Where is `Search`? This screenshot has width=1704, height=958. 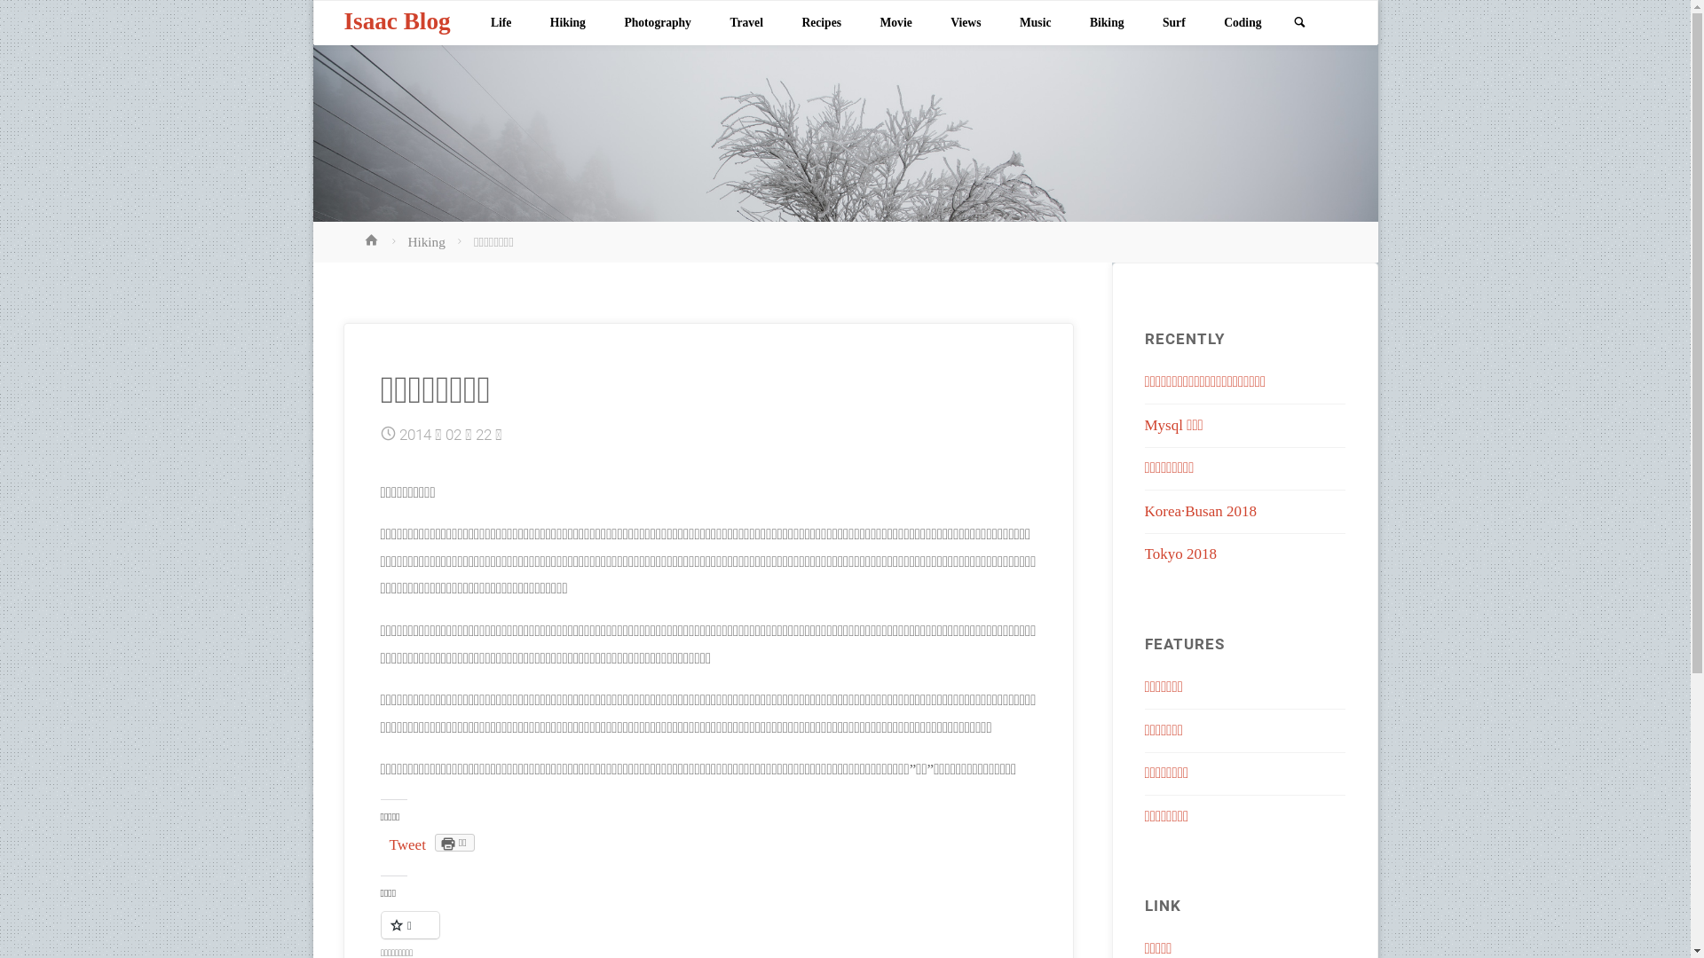
Search is located at coordinates (1299, 24).